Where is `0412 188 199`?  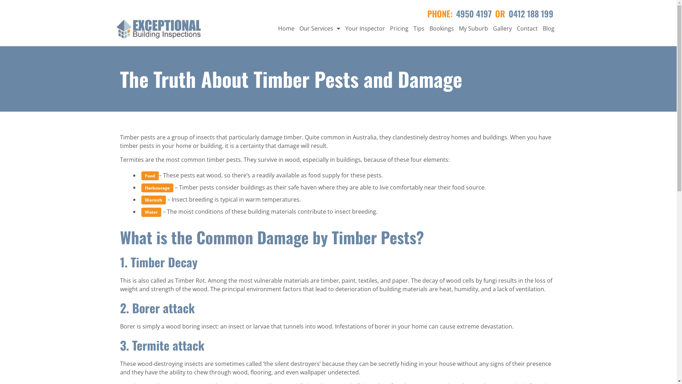
0412 188 199 is located at coordinates (531, 14).